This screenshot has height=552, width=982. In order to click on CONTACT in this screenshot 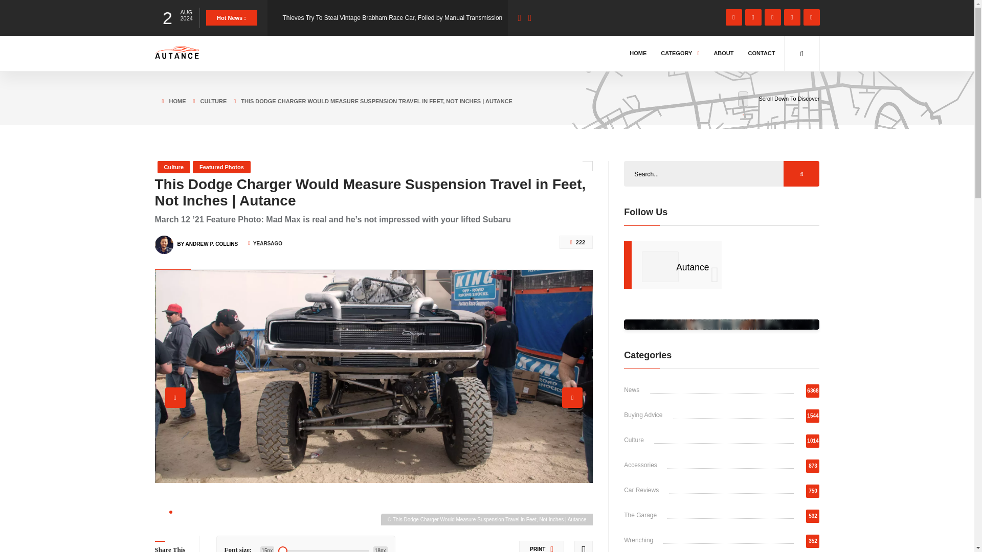, I will do `click(761, 53)`.